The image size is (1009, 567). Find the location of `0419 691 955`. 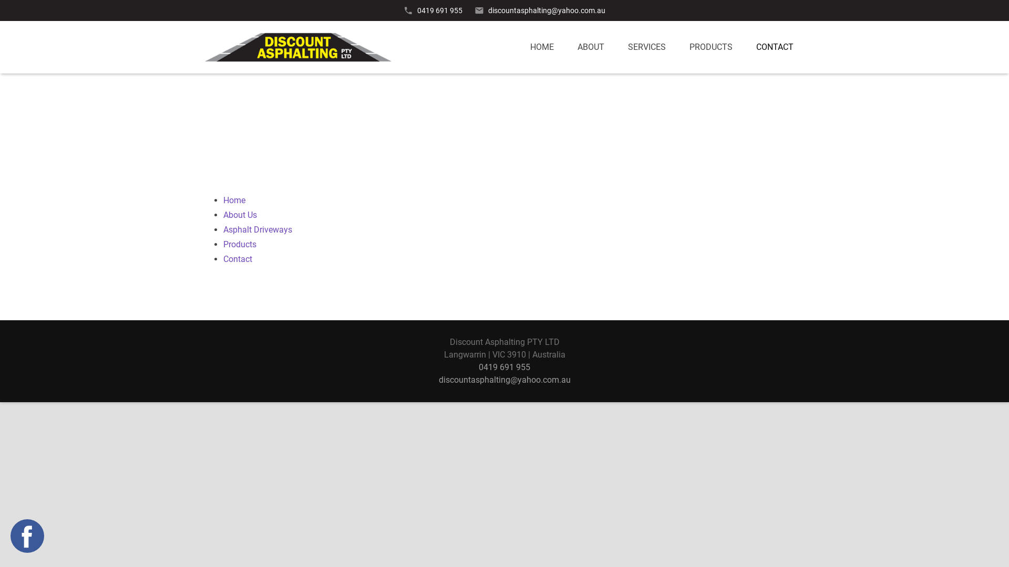

0419 691 955 is located at coordinates (440, 10).